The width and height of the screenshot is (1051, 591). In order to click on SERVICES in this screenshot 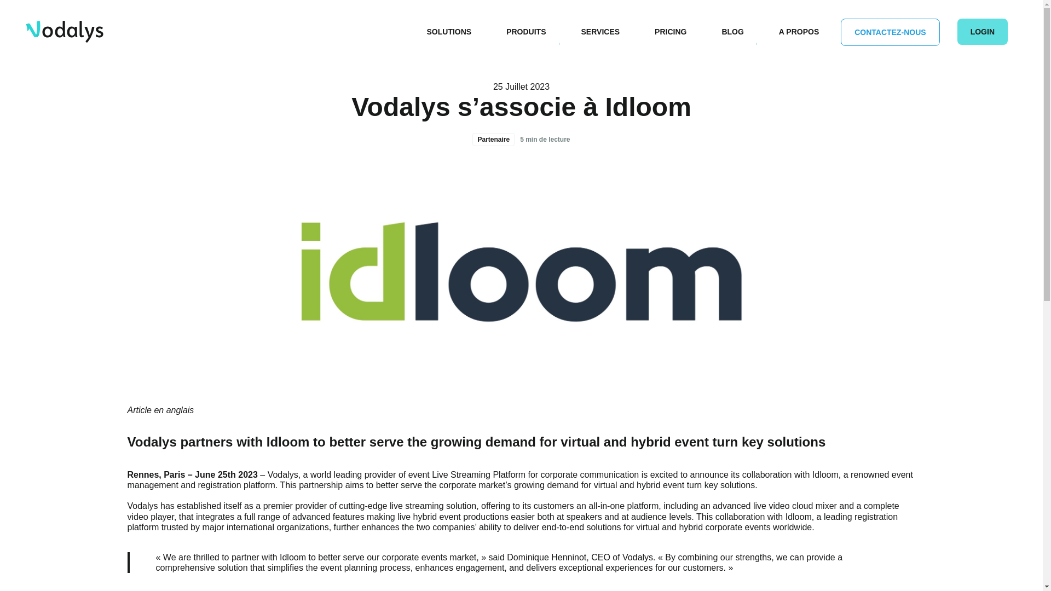, I will do `click(601, 32)`.